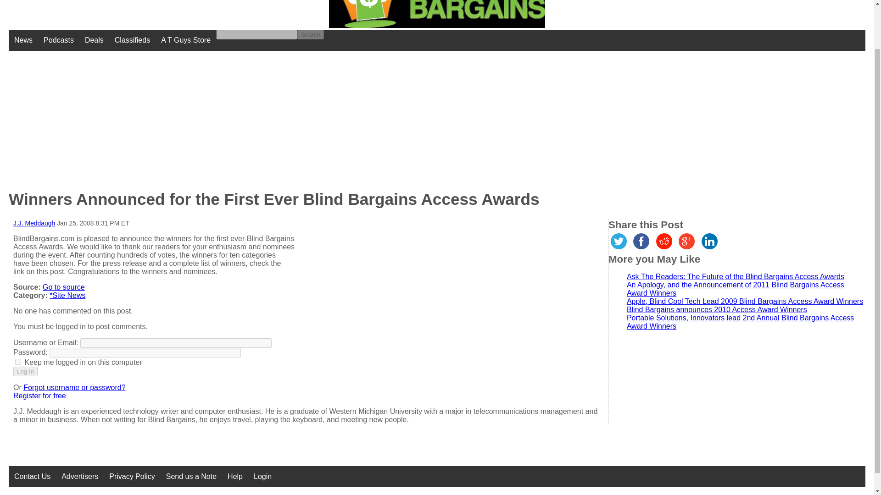 The height and width of the screenshot is (495, 881). I want to click on Podcasts, so click(58, 40).